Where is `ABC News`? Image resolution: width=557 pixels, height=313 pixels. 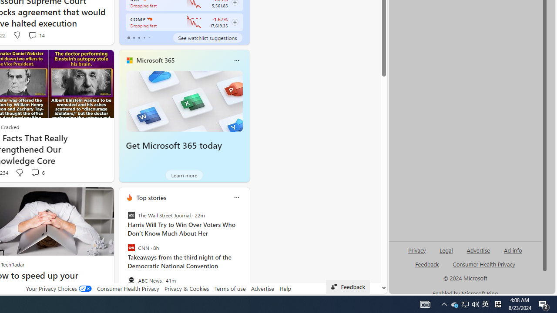
ABC News is located at coordinates (131, 280).